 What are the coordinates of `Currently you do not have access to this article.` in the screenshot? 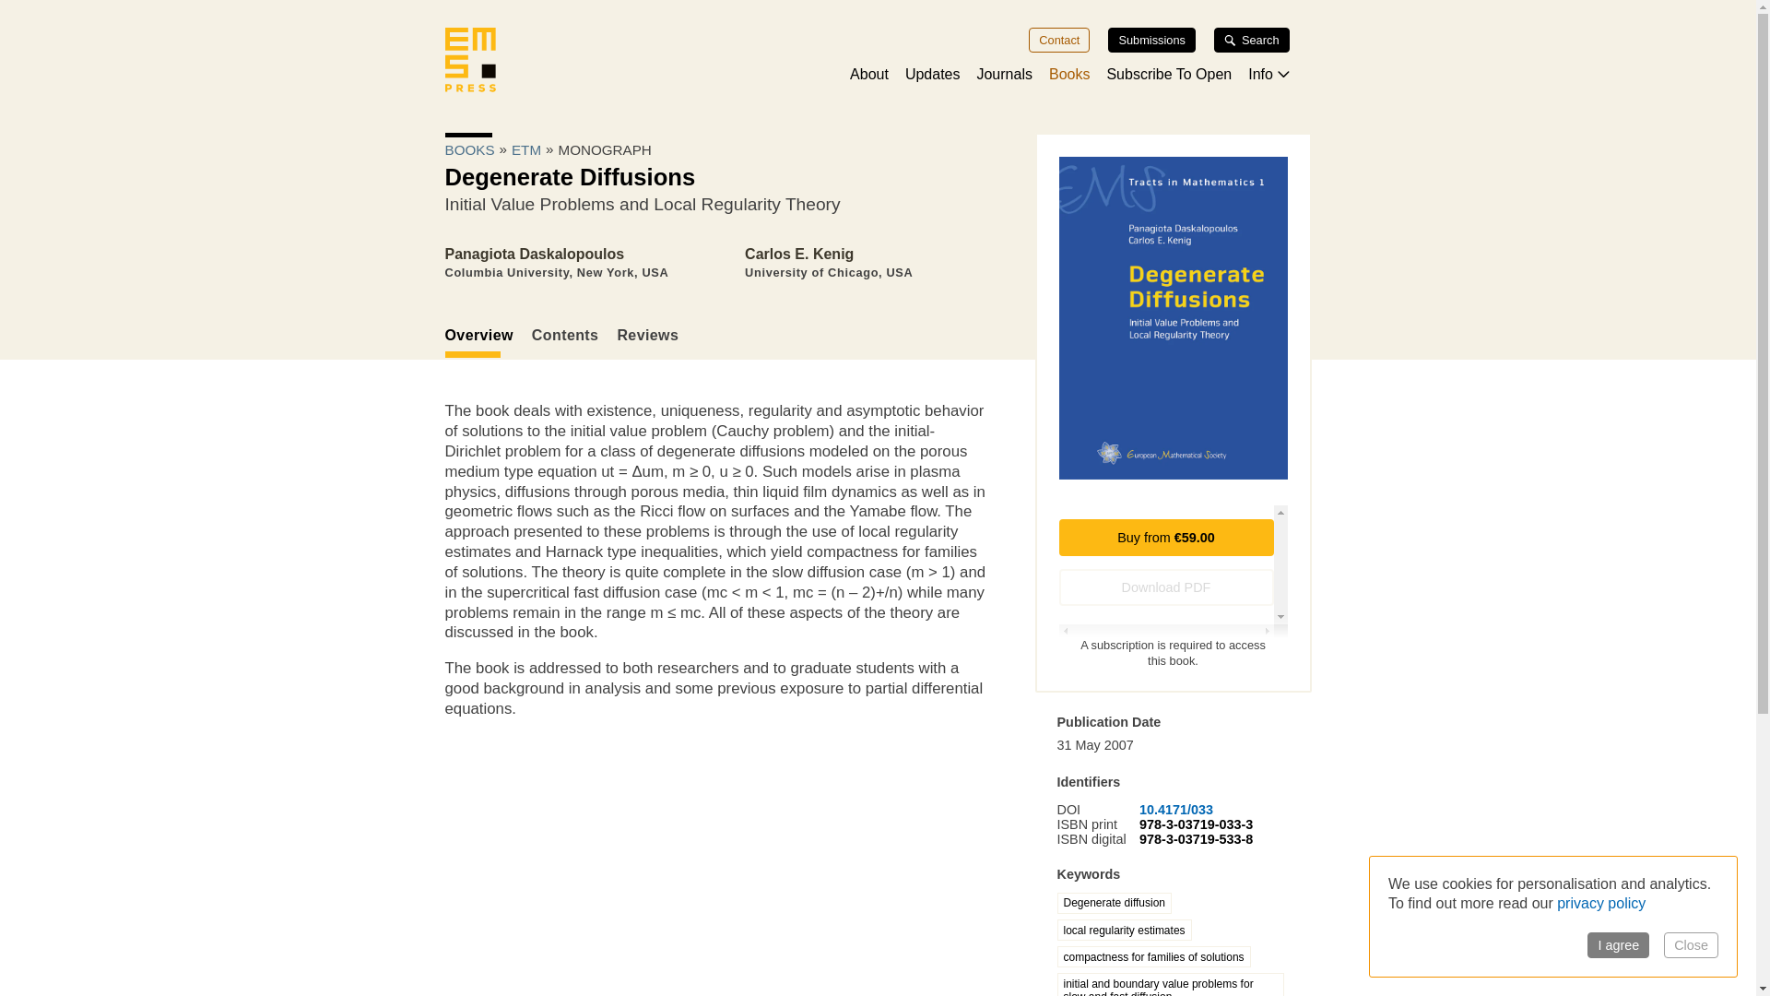 It's located at (1165, 587).